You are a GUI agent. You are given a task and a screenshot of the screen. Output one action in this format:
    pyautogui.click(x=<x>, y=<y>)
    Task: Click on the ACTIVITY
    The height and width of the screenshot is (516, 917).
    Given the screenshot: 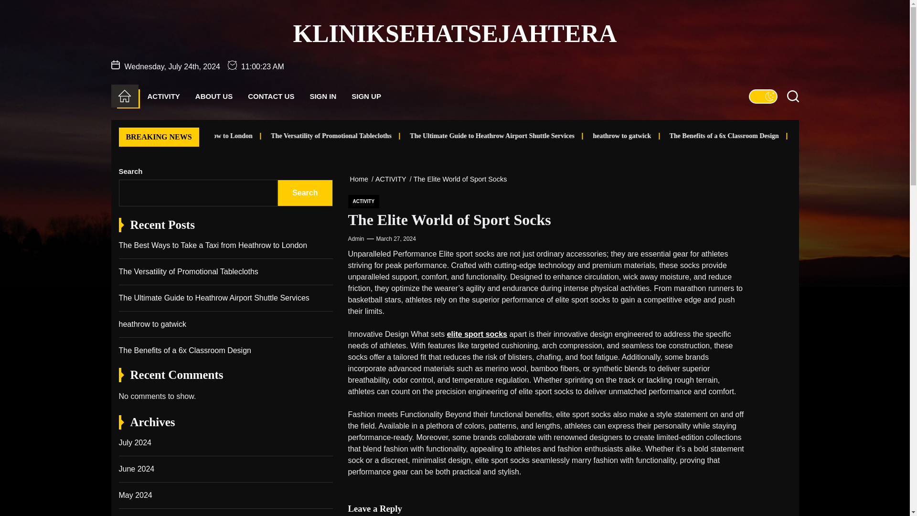 What is the action you would take?
    pyautogui.click(x=393, y=179)
    